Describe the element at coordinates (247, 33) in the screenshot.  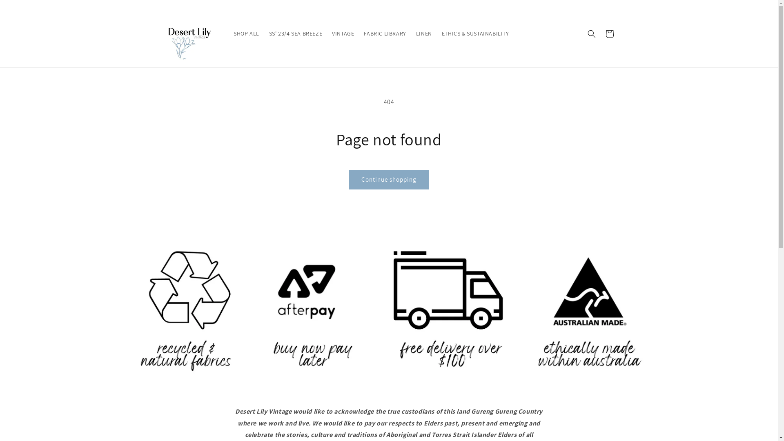
I see `SHOP ALL` at that location.